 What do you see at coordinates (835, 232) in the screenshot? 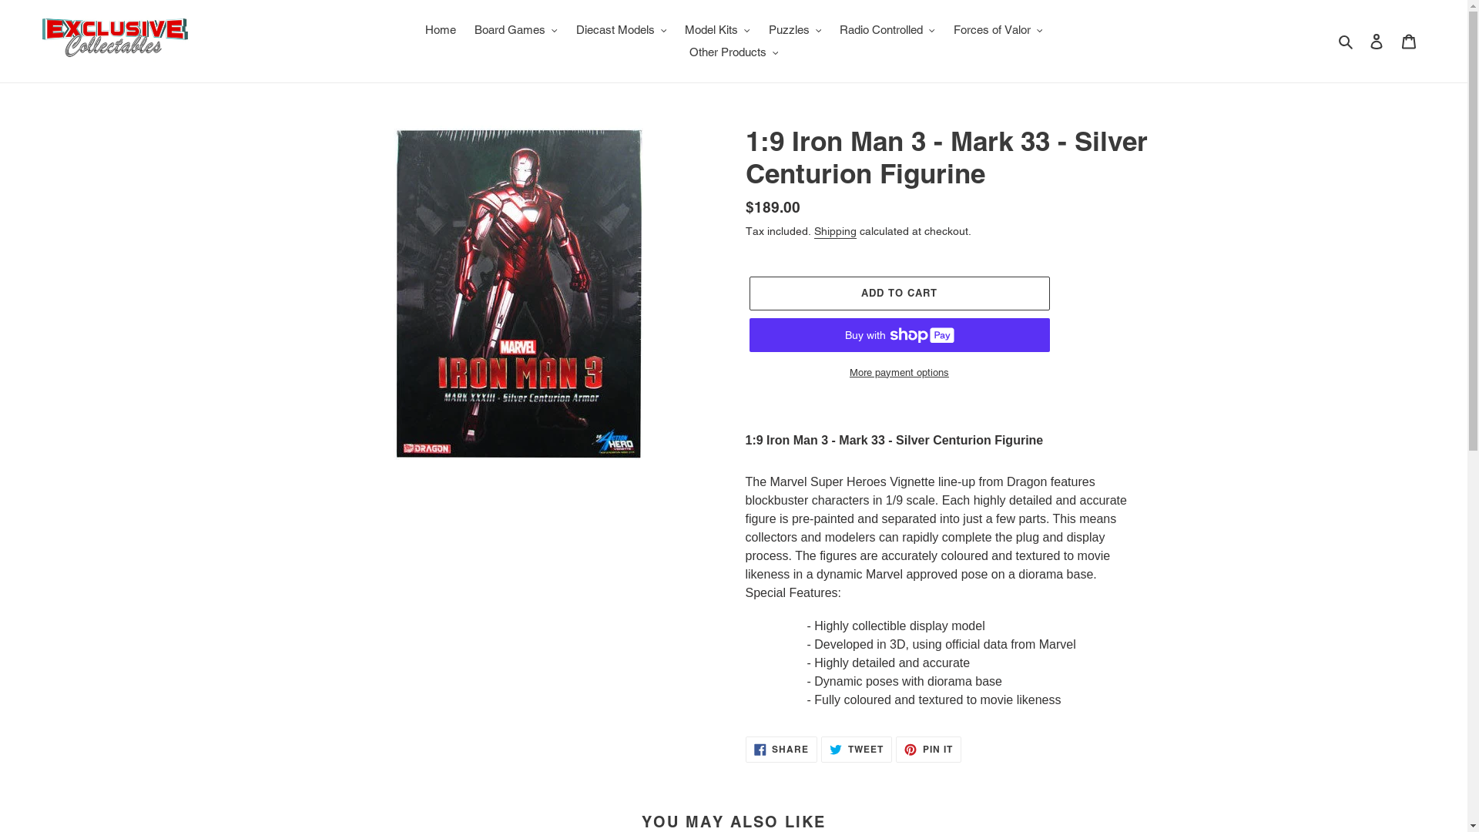
I see `Shipping` at bounding box center [835, 232].